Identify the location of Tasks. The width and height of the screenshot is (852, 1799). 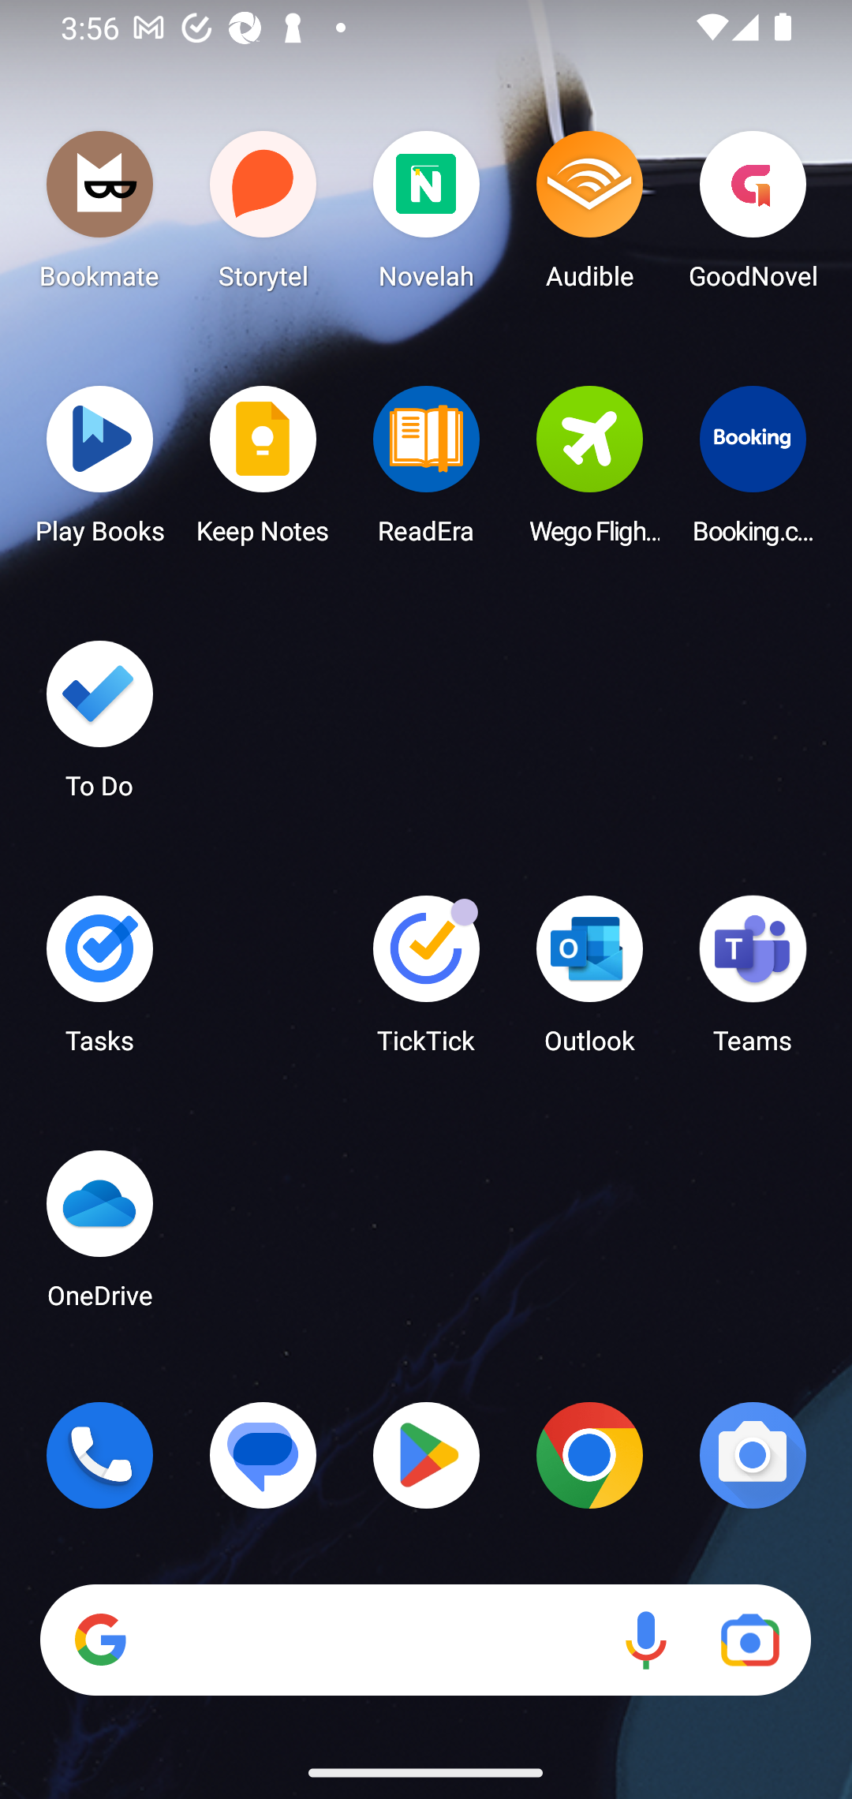
(99, 982).